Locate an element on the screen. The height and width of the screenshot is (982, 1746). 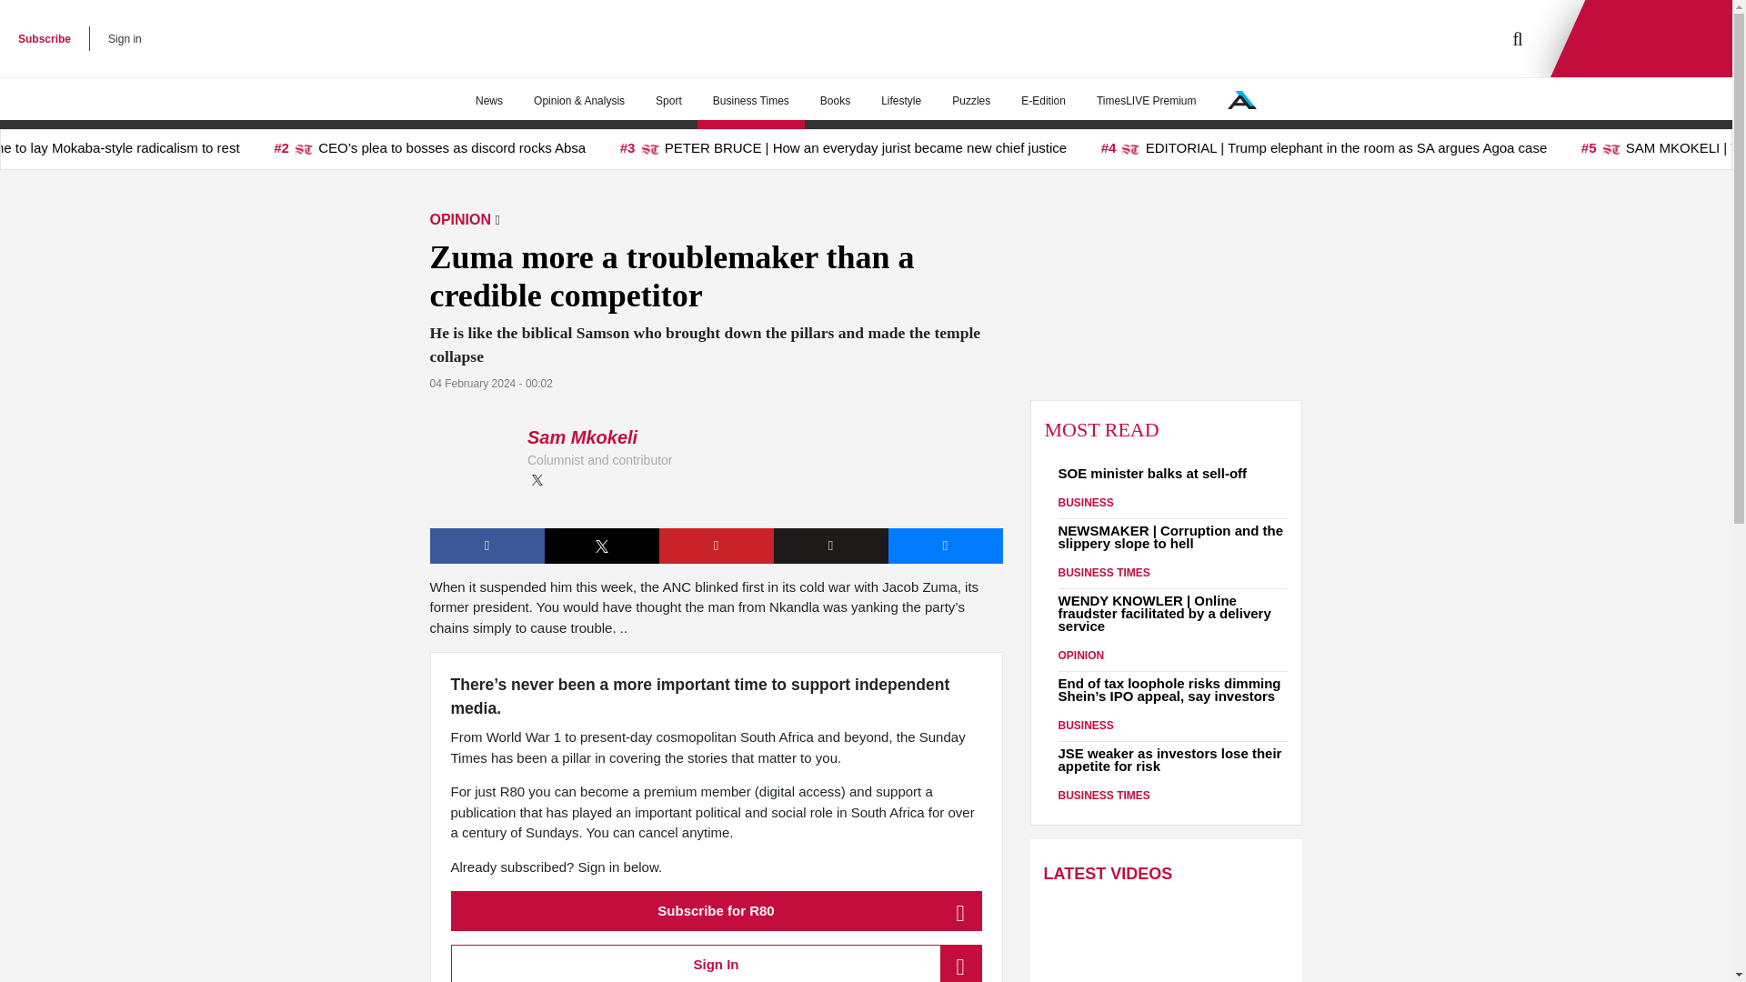
Our Network is located at coordinates (1242, 100).